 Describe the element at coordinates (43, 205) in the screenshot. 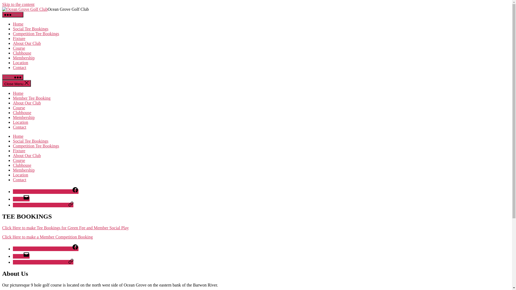

I see `Ocean Grove Golf Club MiClub` at that location.